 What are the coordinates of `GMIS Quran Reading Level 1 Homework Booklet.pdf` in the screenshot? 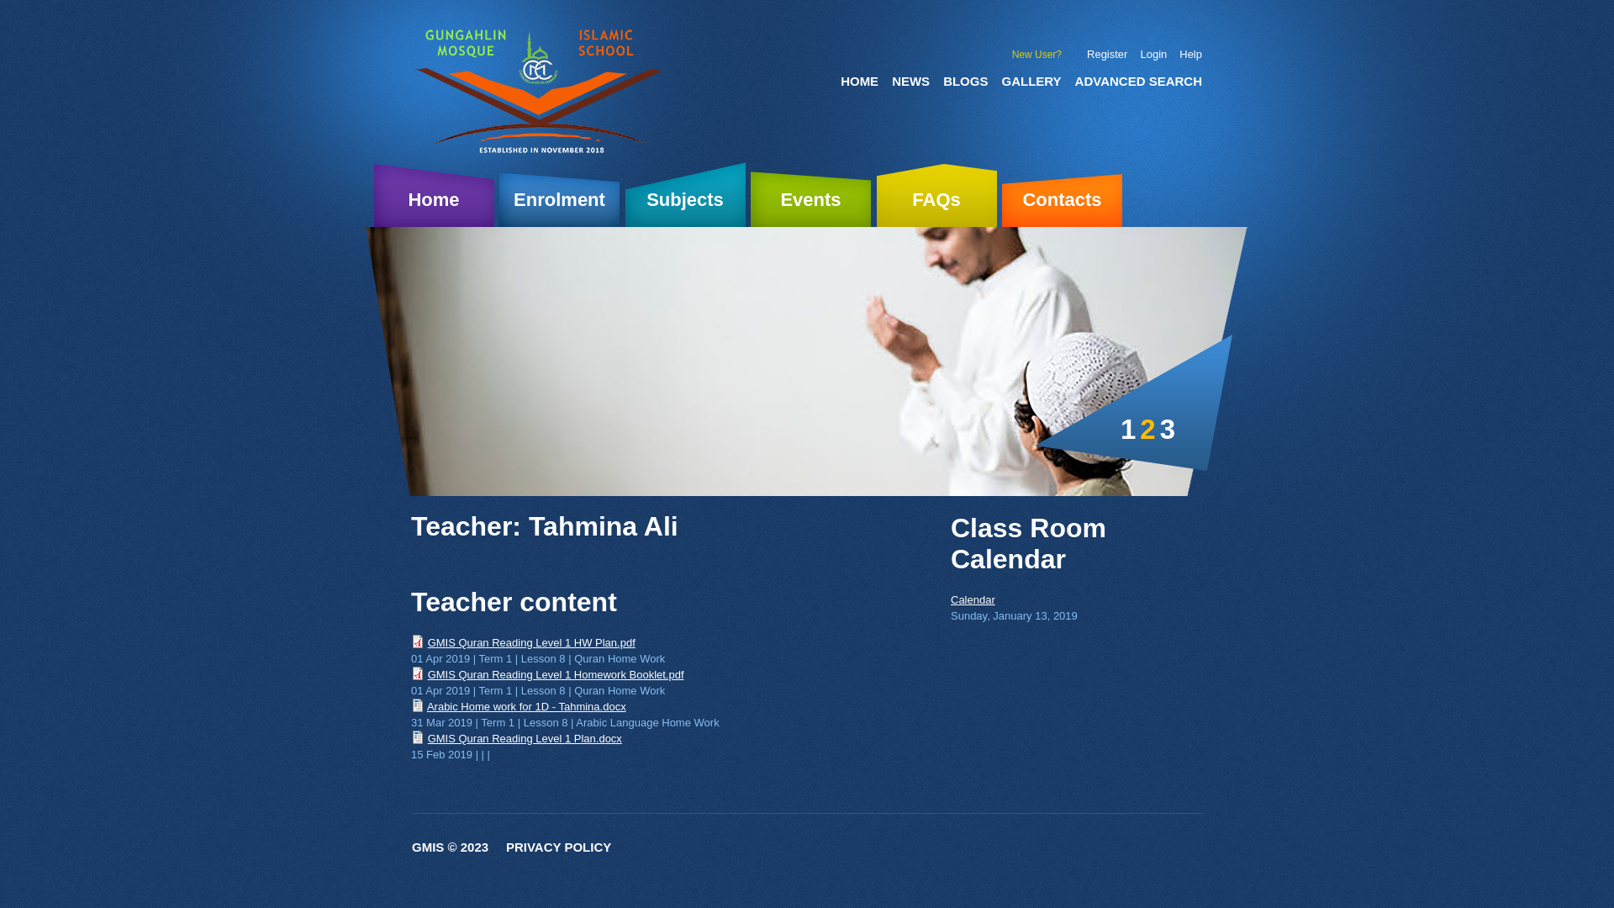 It's located at (556, 674).